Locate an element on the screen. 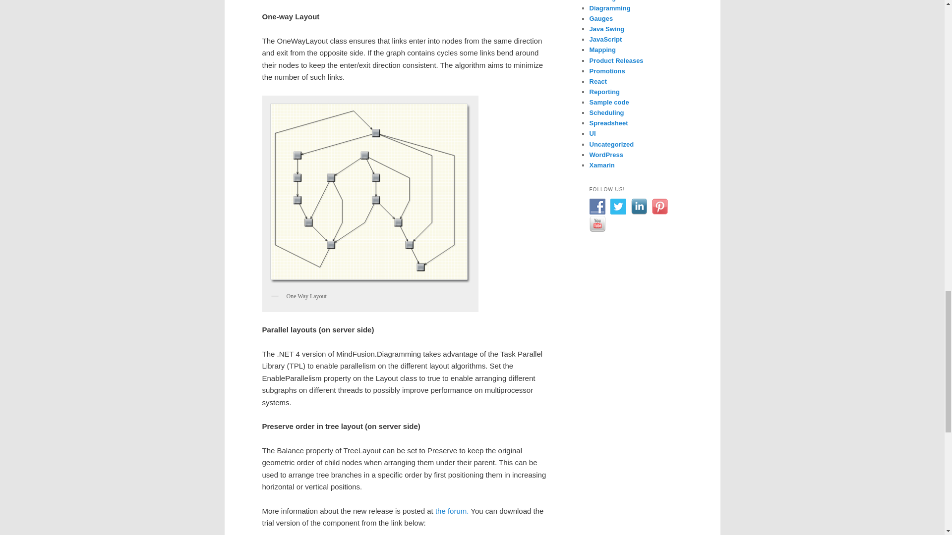  Follow Us on Pinterest is located at coordinates (659, 206).